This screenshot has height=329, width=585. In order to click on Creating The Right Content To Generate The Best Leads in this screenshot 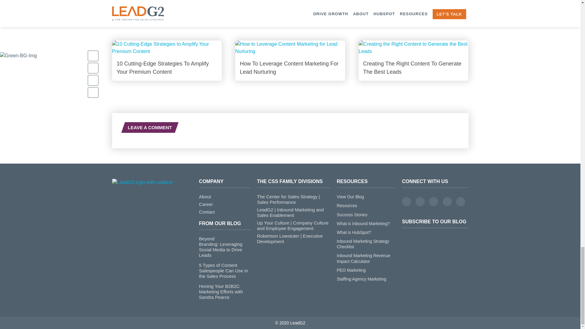, I will do `click(413, 60)`.